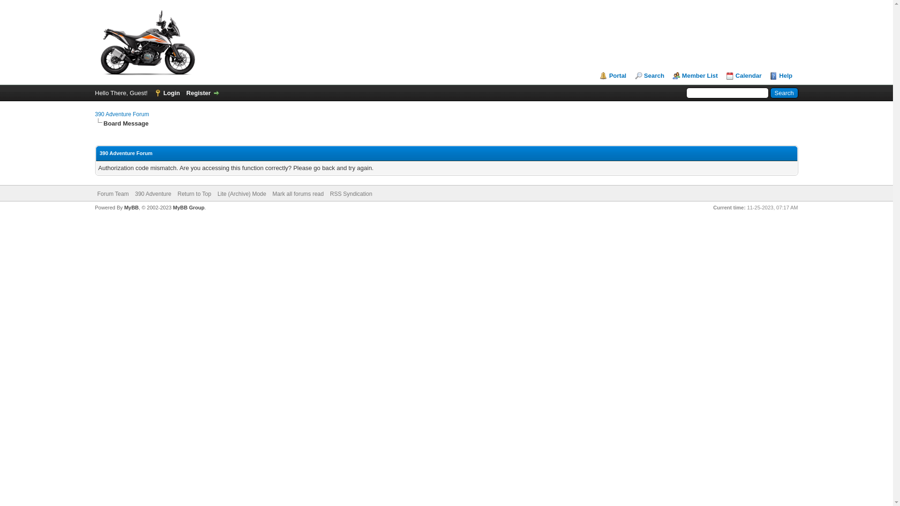 This screenshot has height=506, width=900. What do you see at coordinates (242, 194) in the screenshot?
I see `Lite (Archive) Mode` at bounding box center [242, 194].